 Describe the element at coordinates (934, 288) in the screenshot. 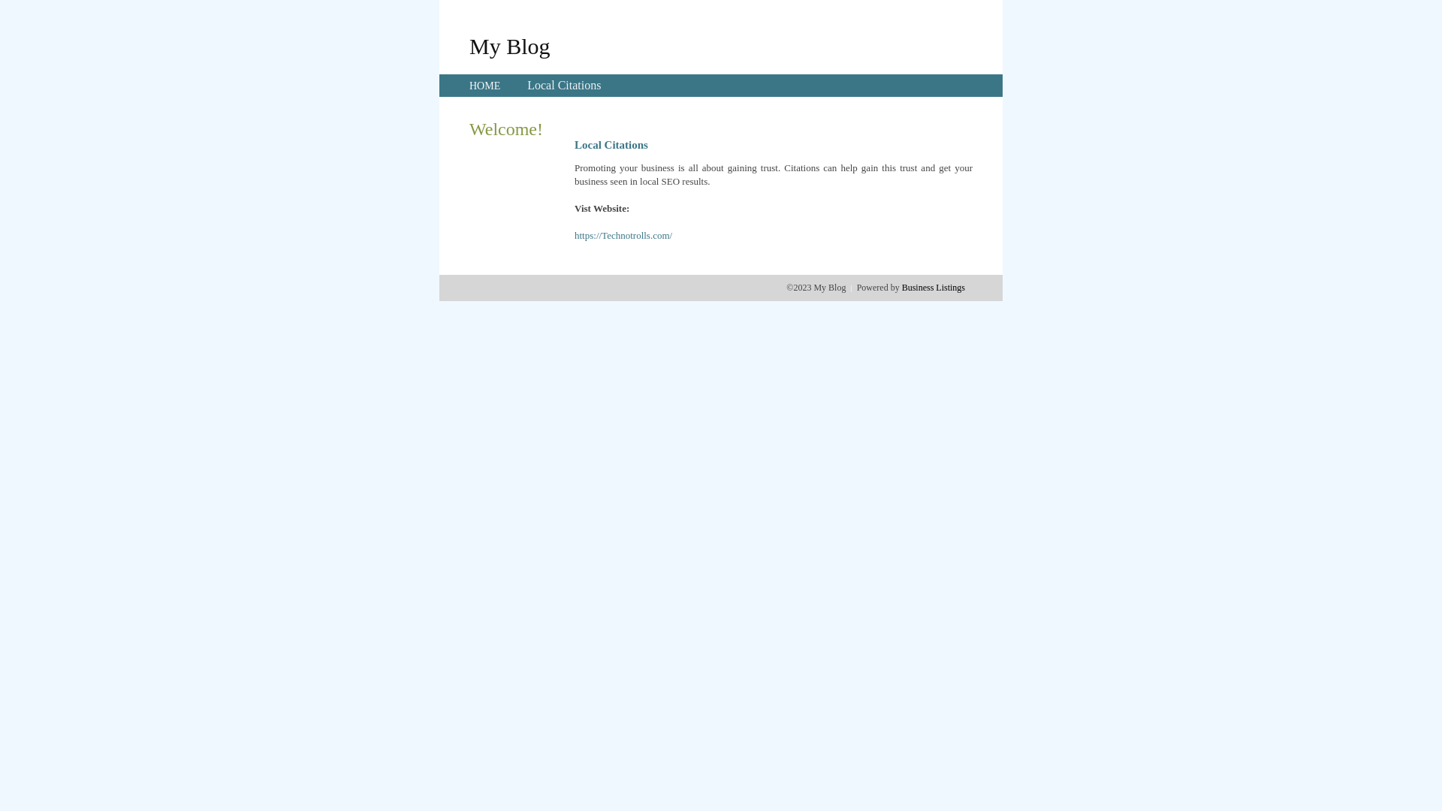

I see `Business Listings` at that location.